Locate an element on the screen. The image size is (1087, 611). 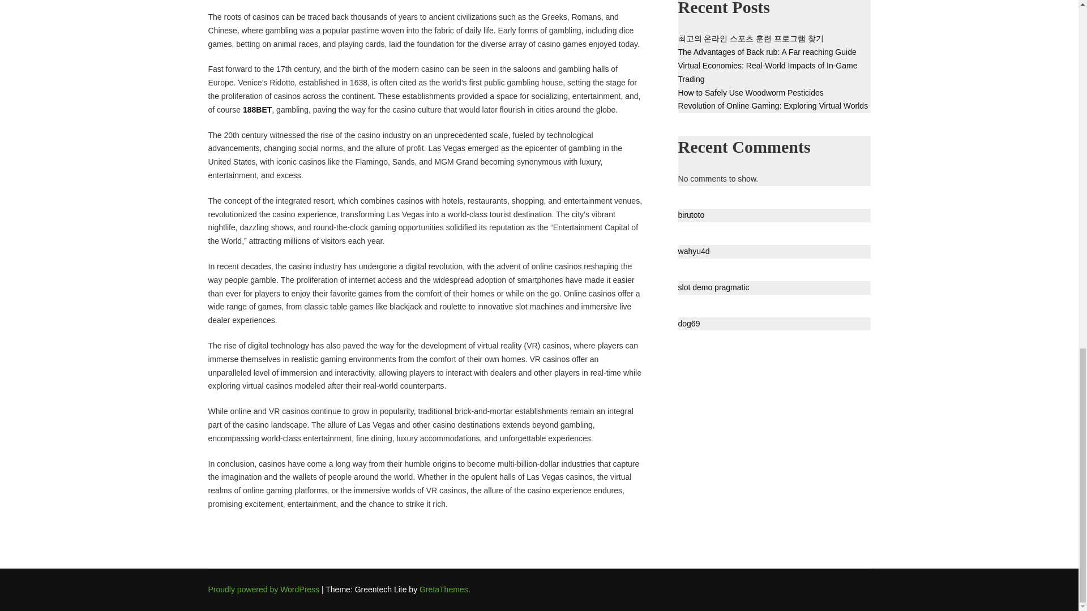
188BET is located at coordinates (257, 109).